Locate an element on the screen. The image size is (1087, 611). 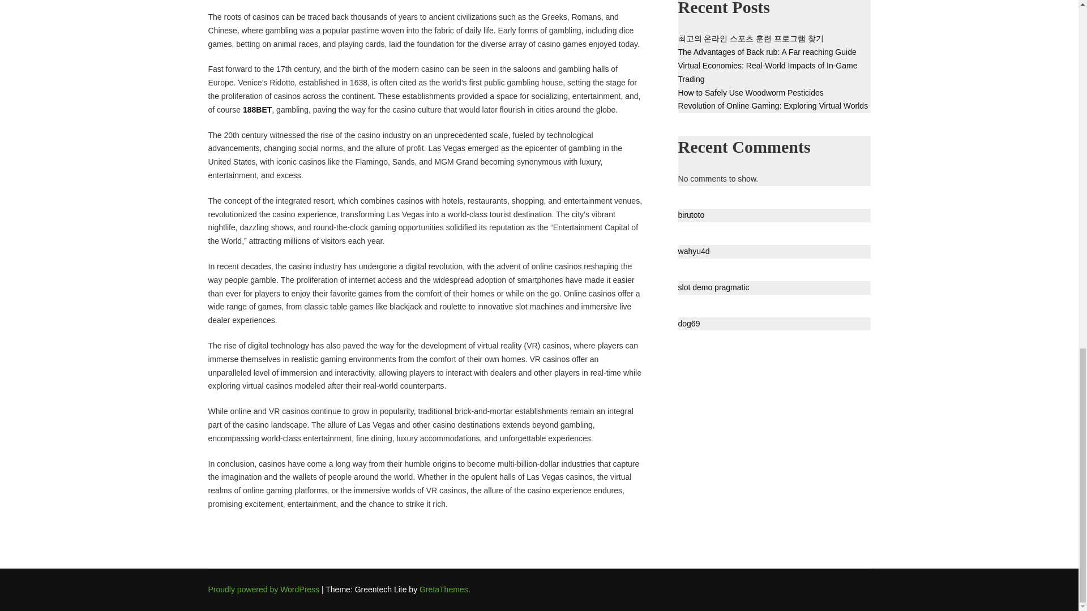
188BET is located at coordinates (257, 109).